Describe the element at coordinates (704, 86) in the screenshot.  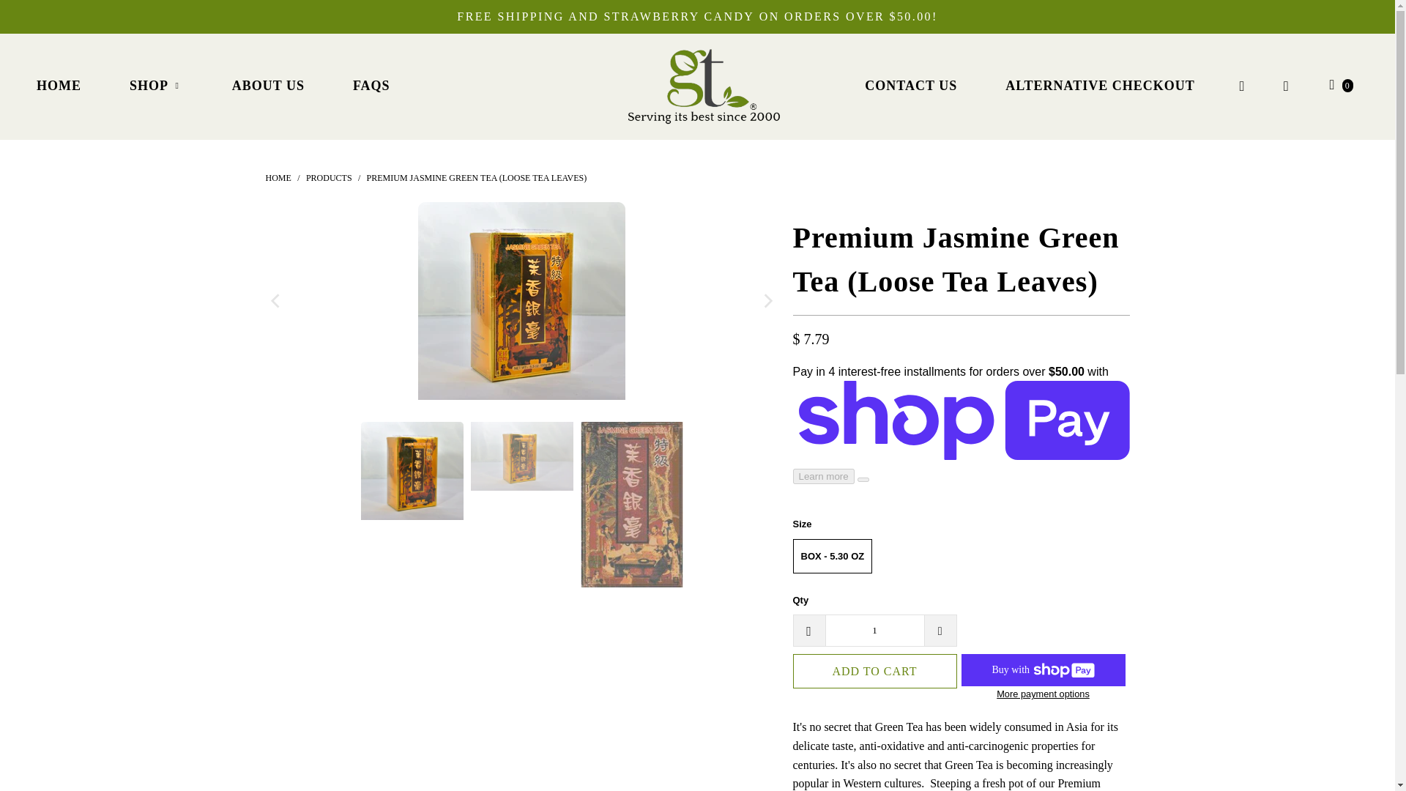
I see `GT - GoTo Tea by New Midori Trading Inc.` at that location.